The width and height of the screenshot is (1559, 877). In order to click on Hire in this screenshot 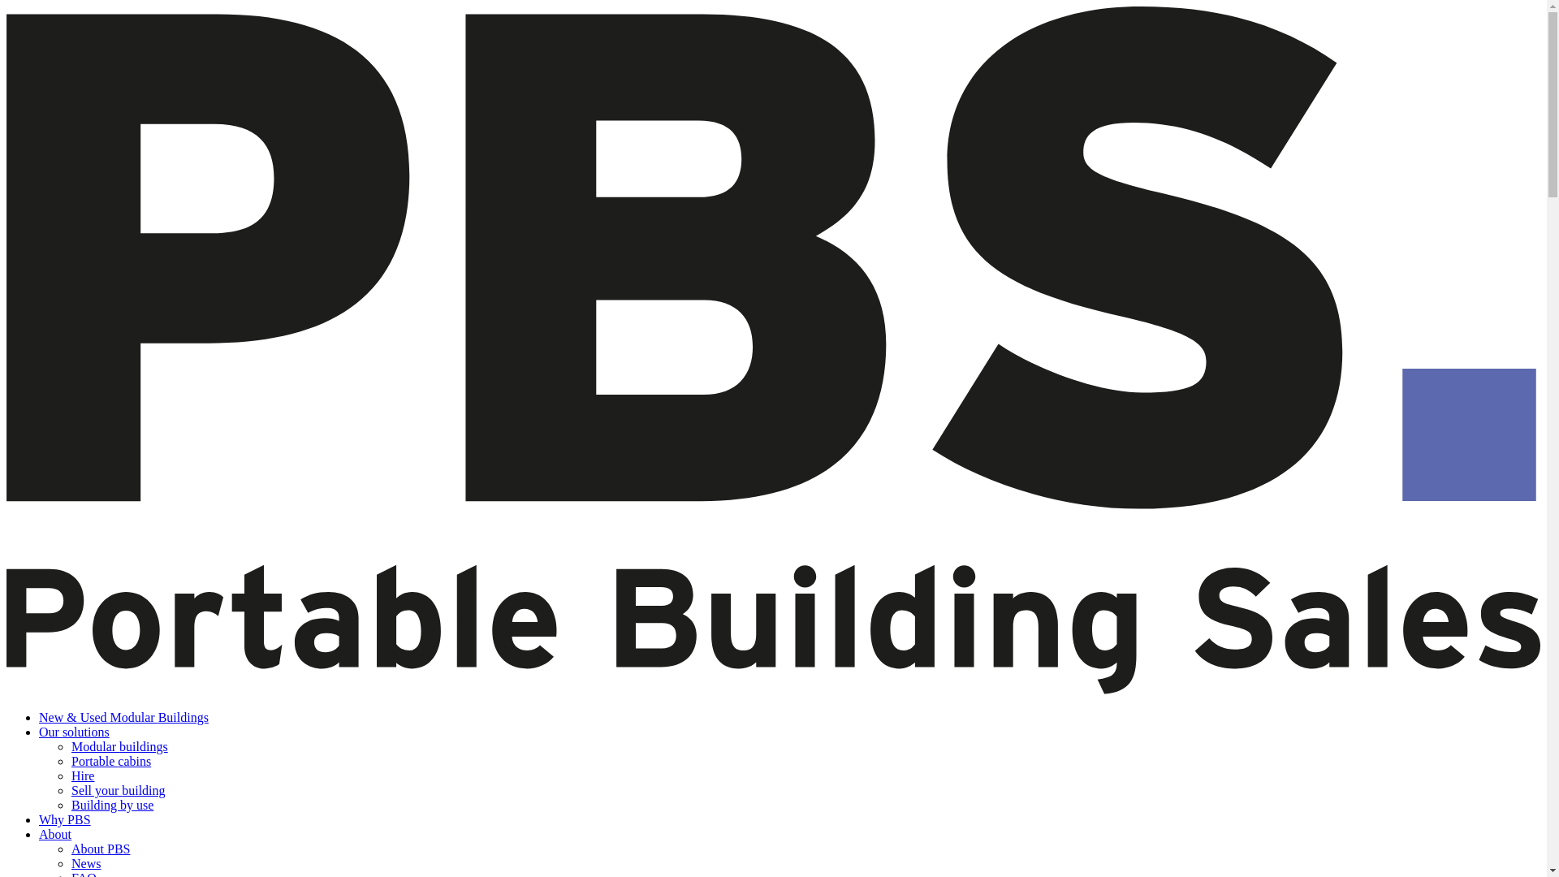, I will do `click(83, 776)`.